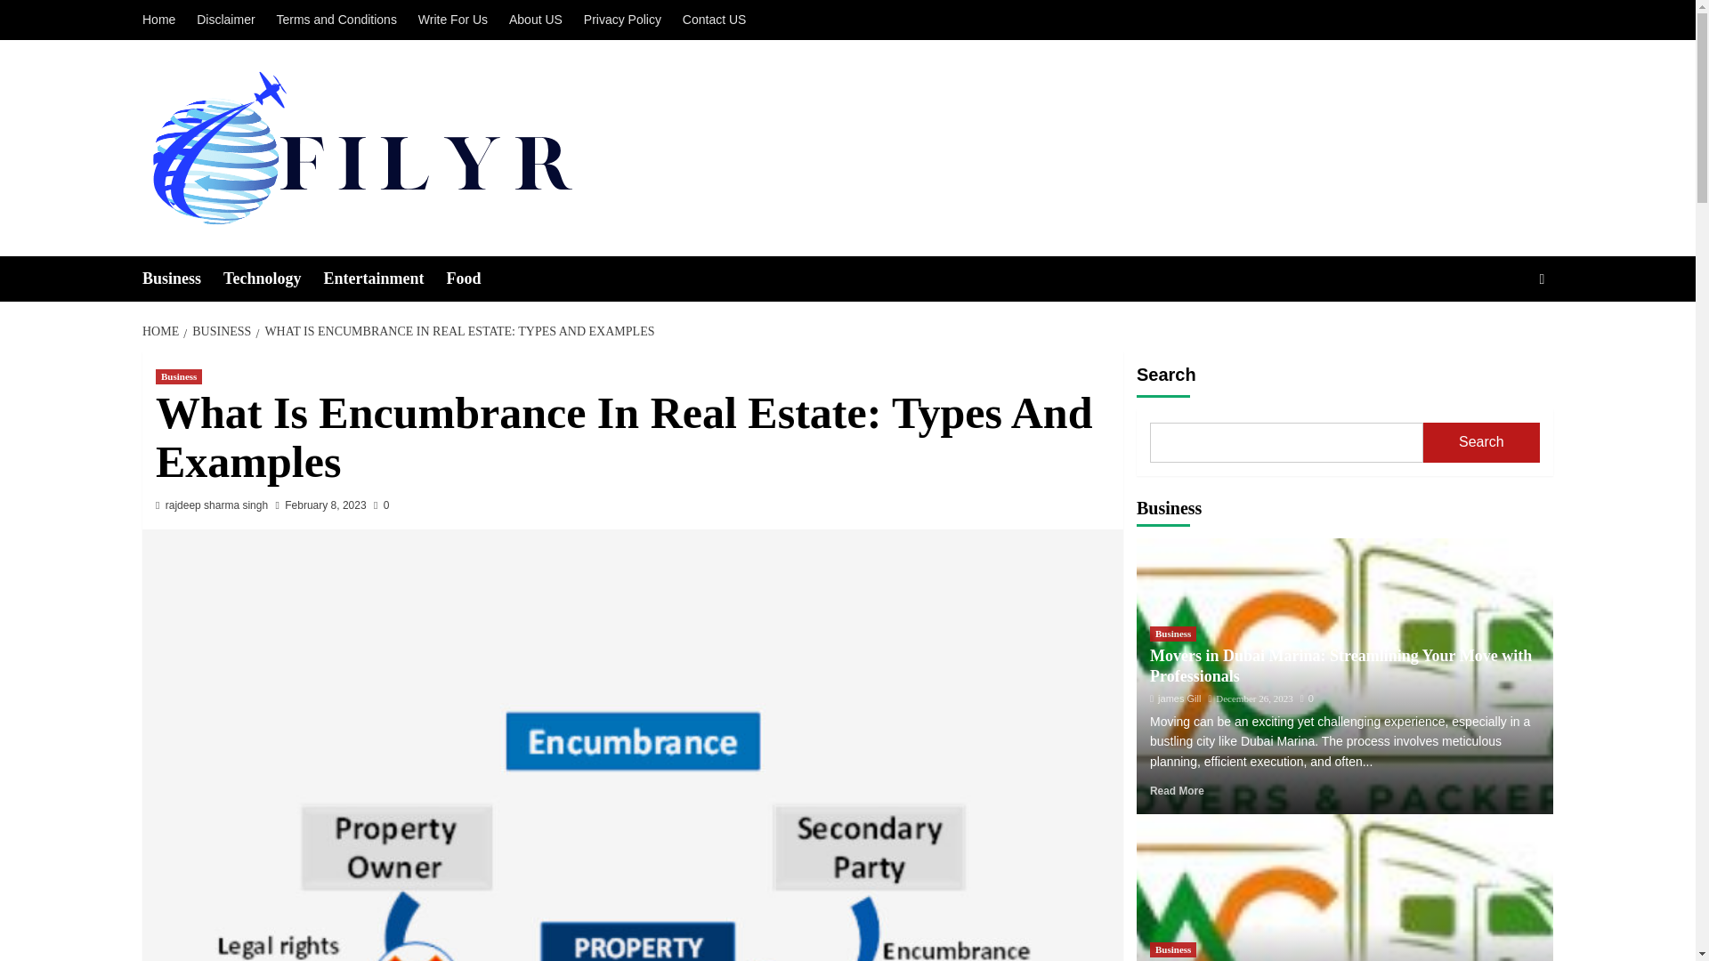 Image resolution: width=1709 pixels, height=961 pixels. What do you see at coordinates (1501, 333) in the screenshot?
I see `Search` at bounding box center [1501, 333].